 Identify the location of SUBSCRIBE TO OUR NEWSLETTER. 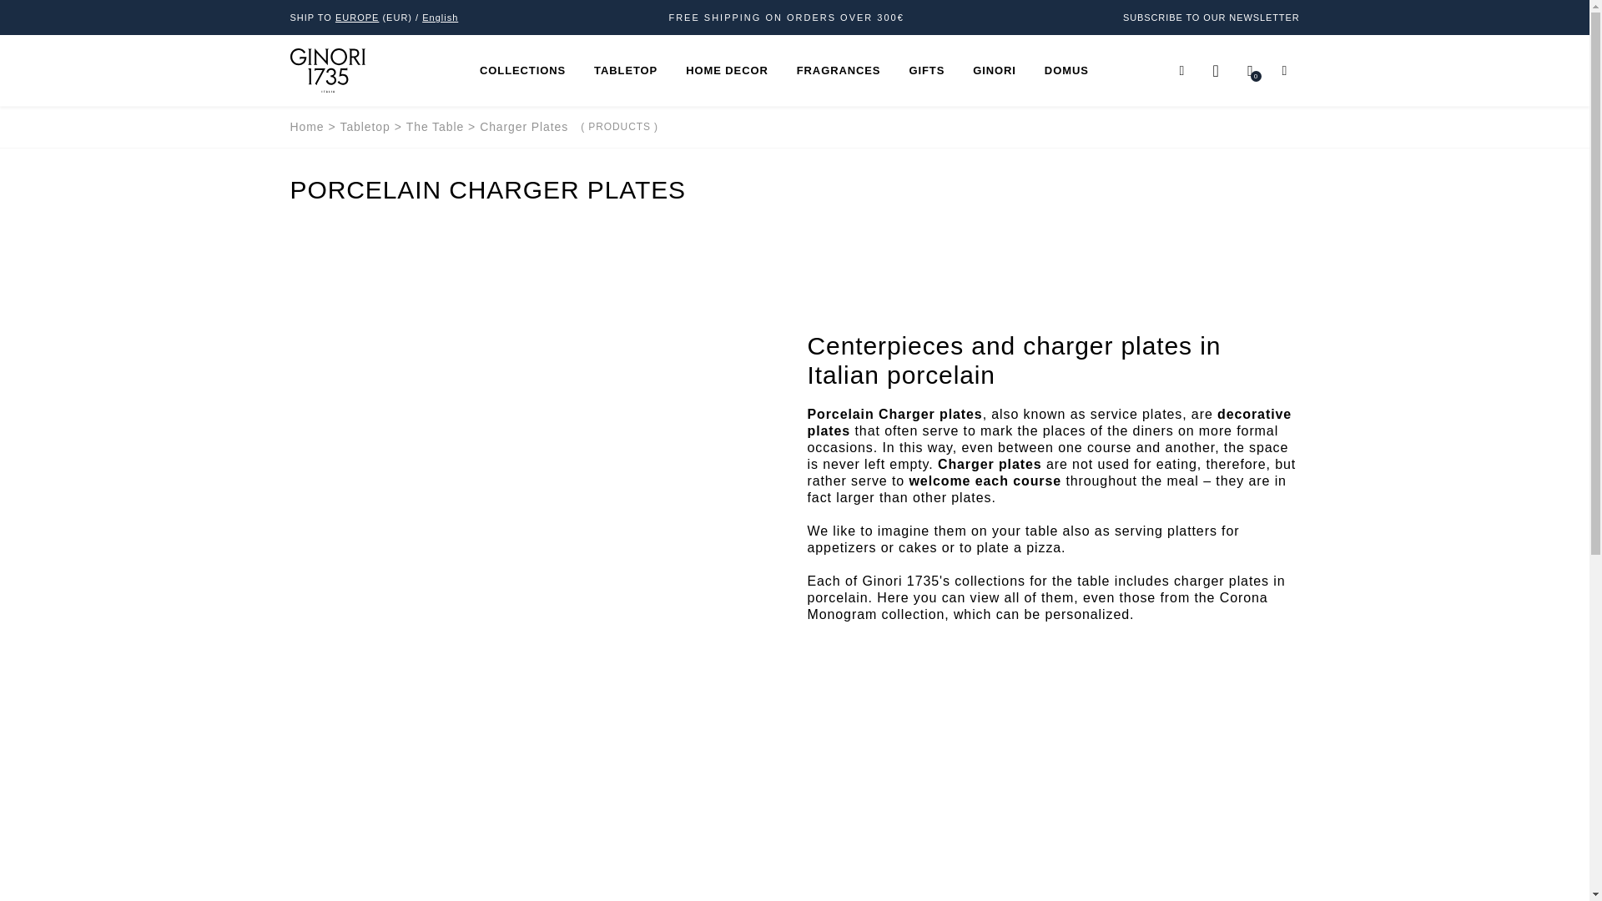
(1211, 18).